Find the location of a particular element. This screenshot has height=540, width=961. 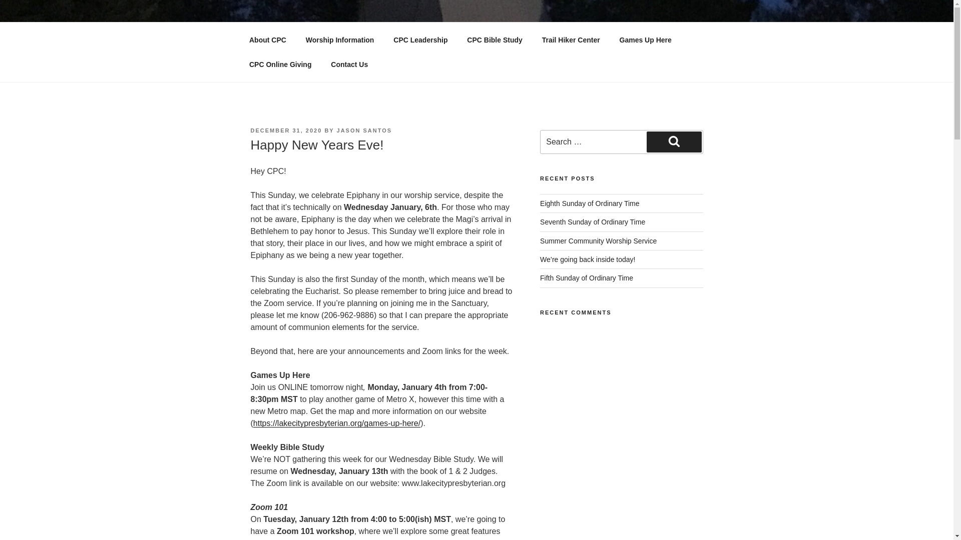

DECEMBER 31, 2020 is located at coordinates (286, 130).